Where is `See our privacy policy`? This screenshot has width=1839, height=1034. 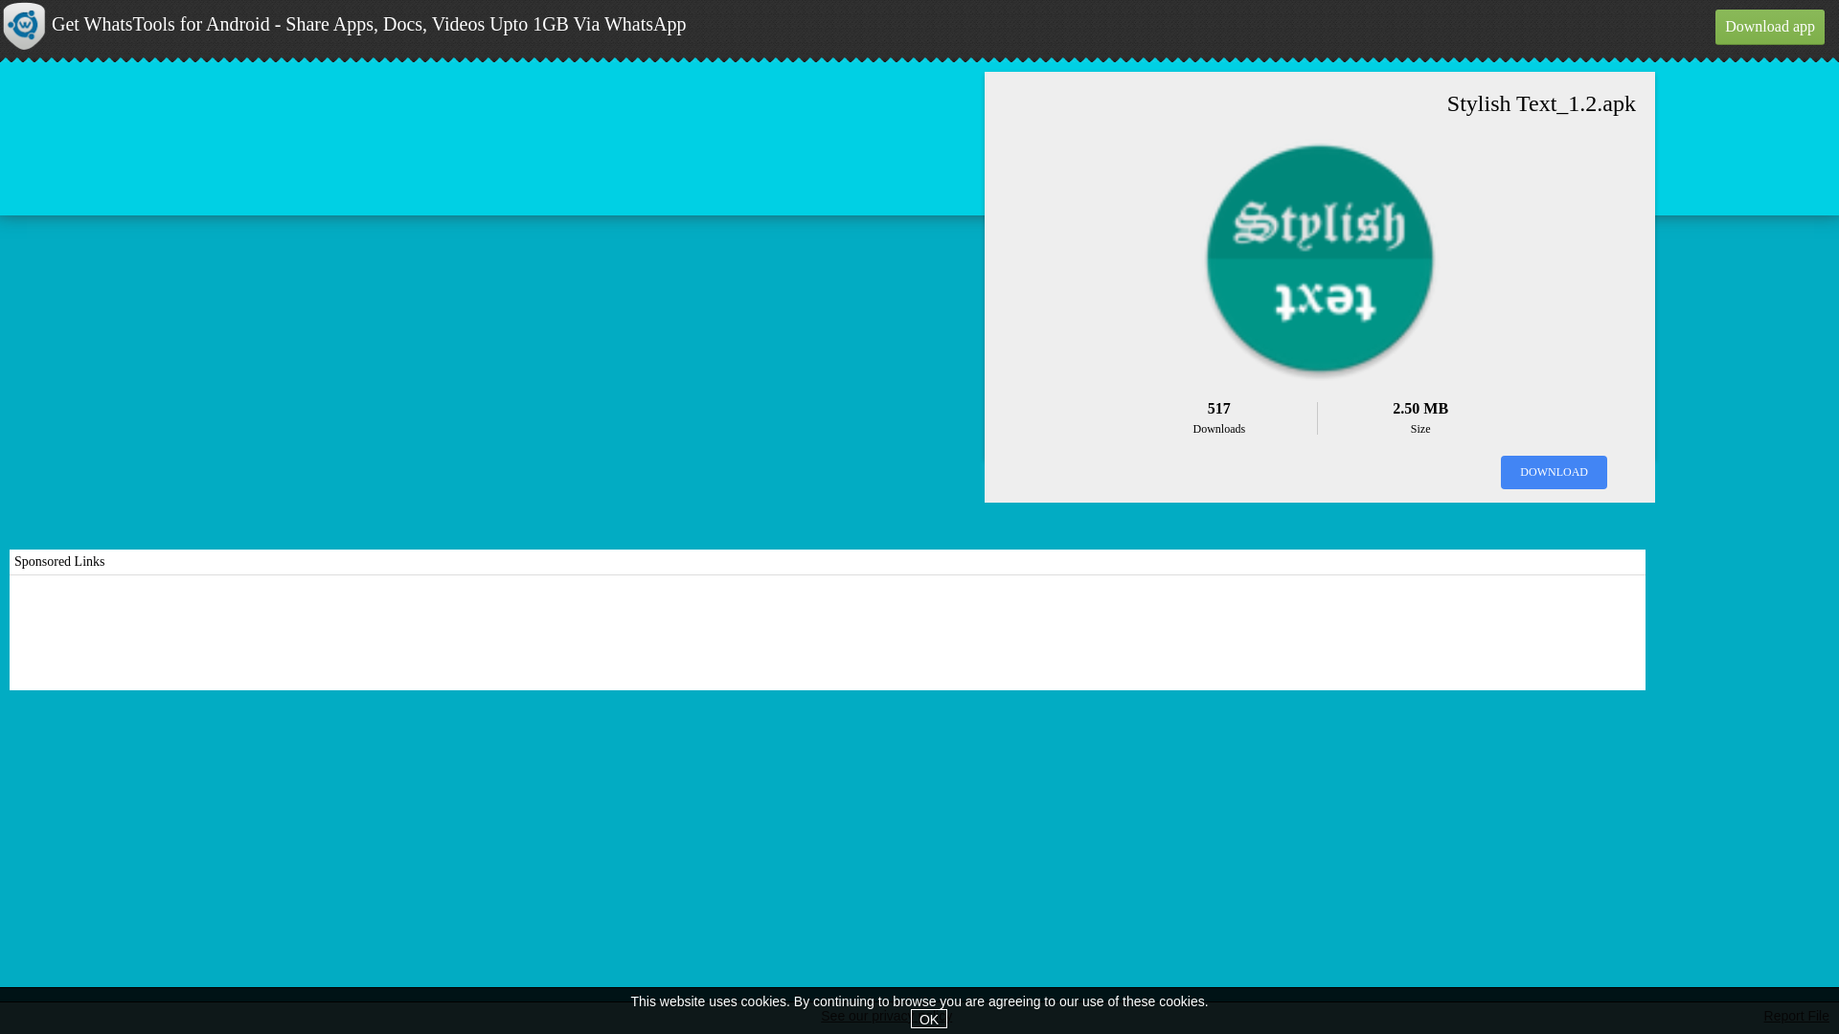
See our privacy policy is located at coordinates (886, 1018).